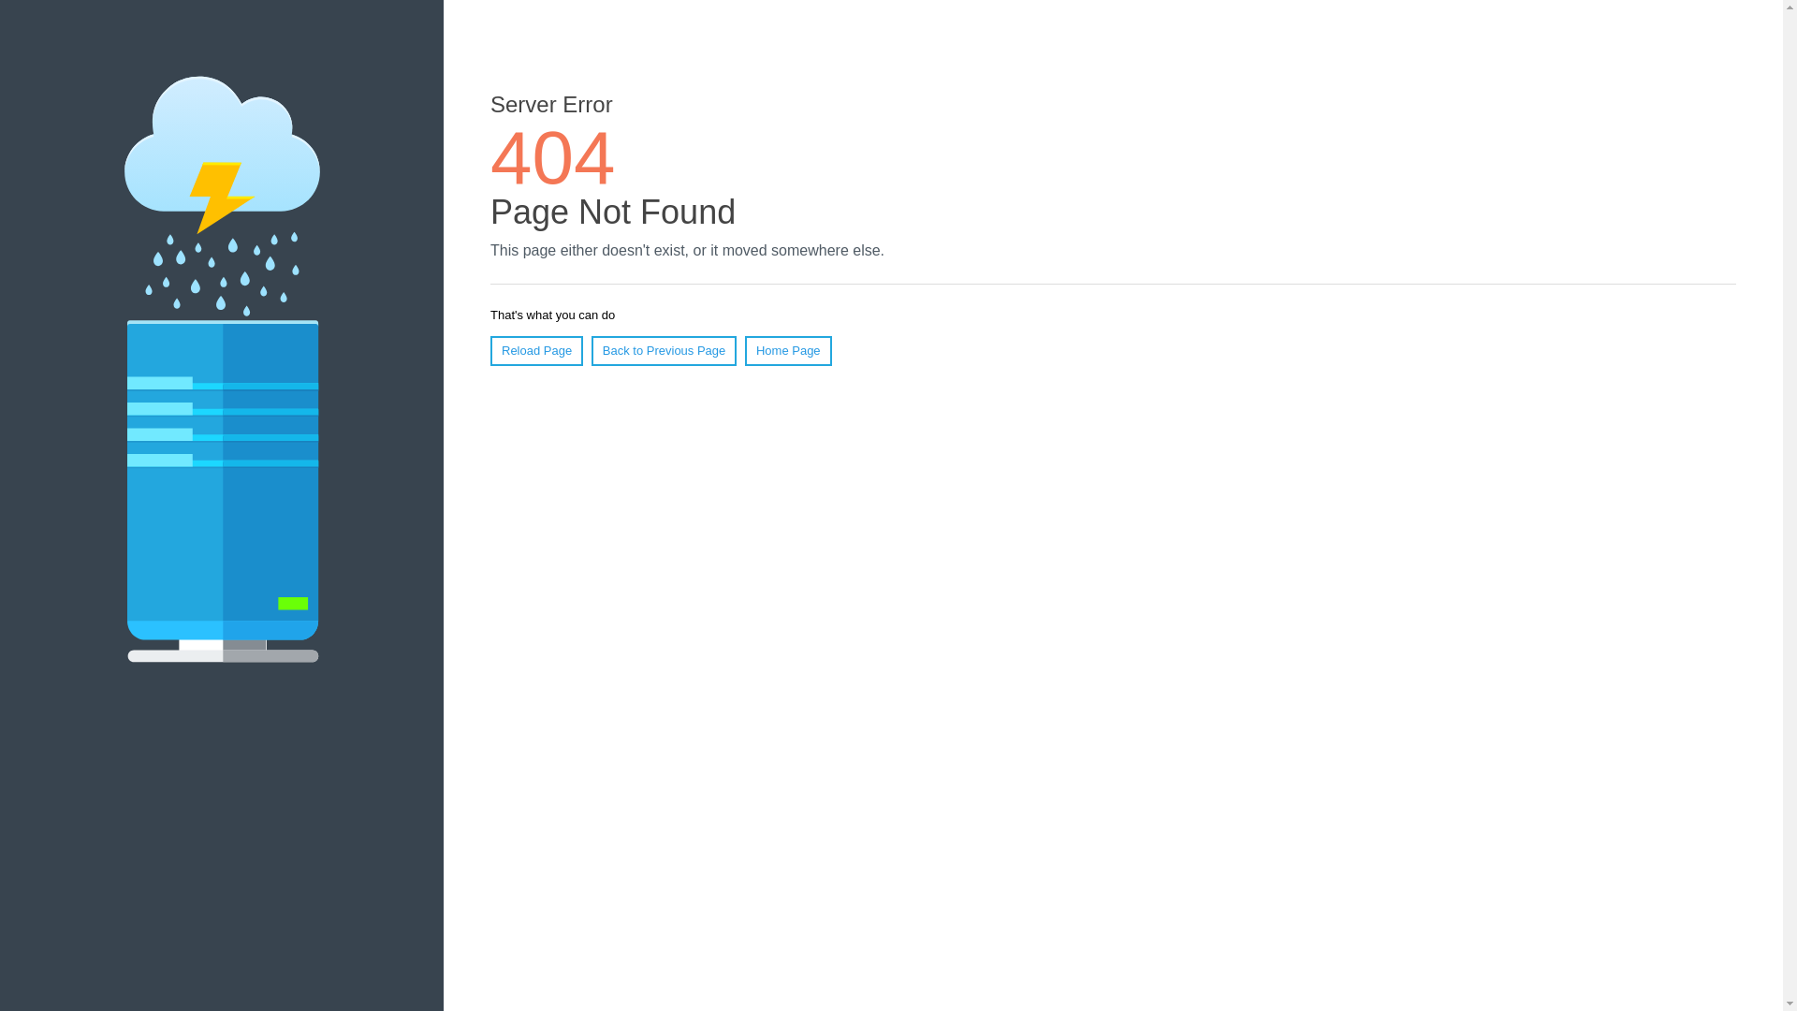  Describe the element at coordinates (537, 351) in the screenshot. I see `Reload Page` at that location.